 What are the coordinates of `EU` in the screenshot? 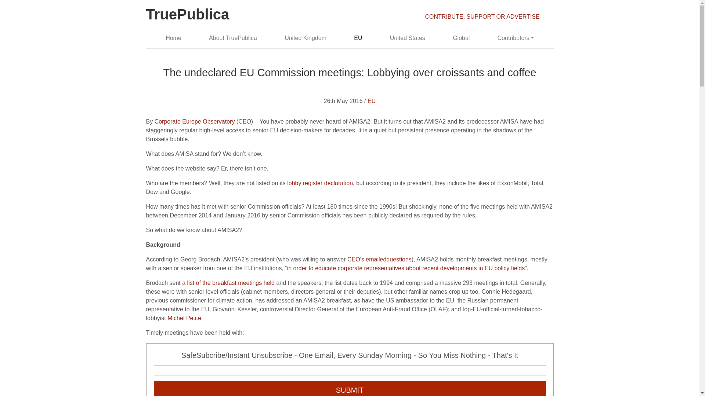 It's located at (358, 38).